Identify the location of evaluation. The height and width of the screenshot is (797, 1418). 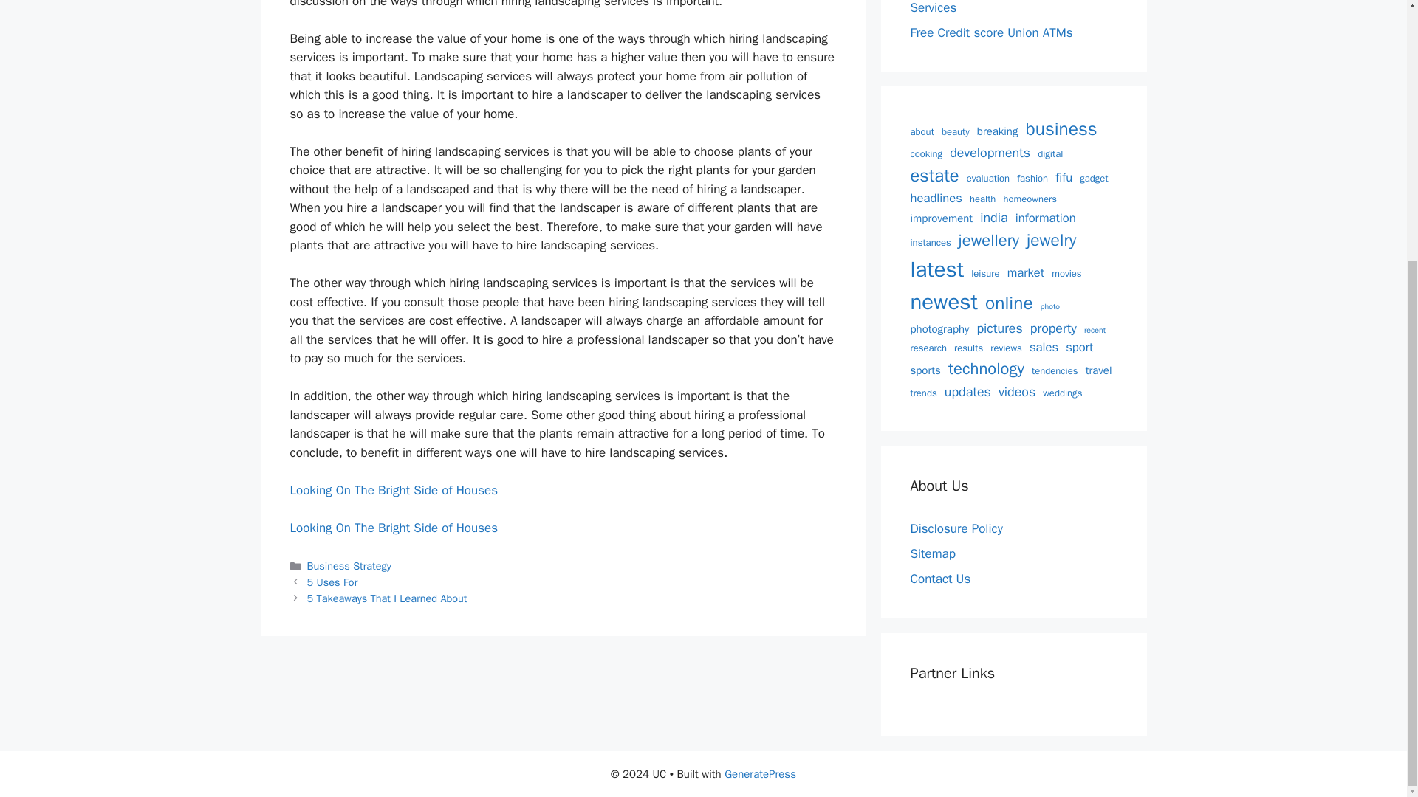
(988, 179).